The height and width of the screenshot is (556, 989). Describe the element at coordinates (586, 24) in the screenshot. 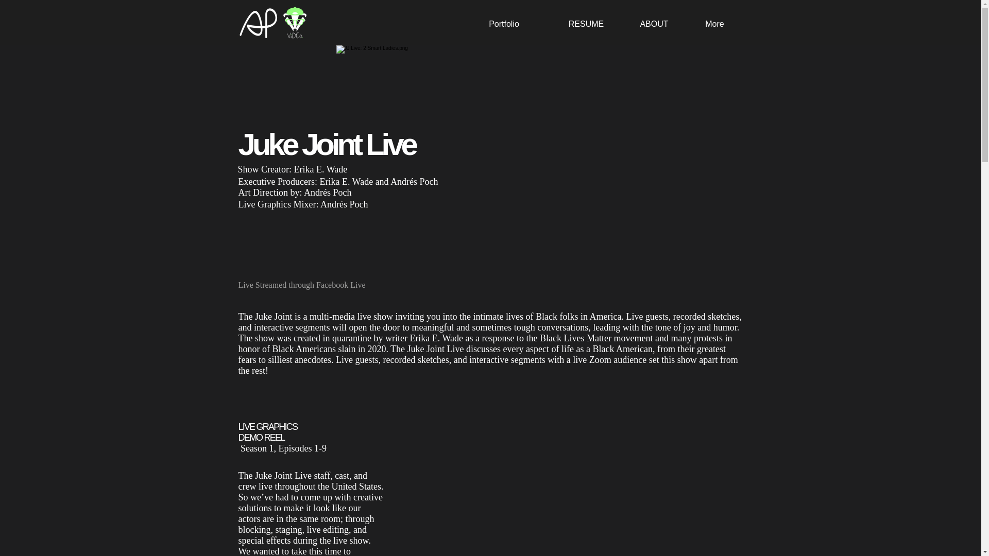

I see `RESUME` at that location.